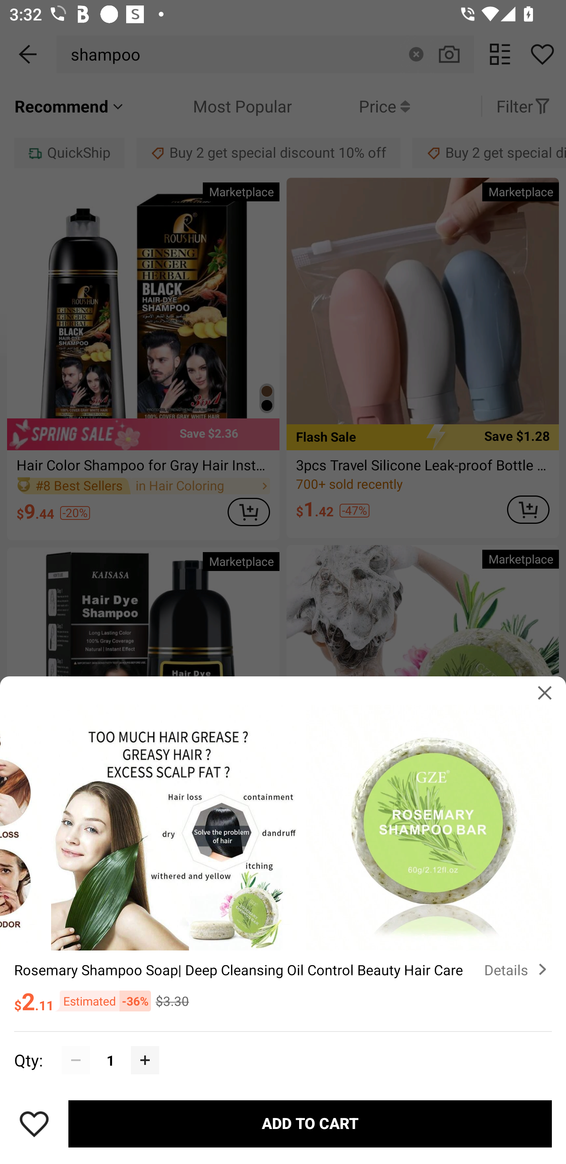 This screenshot has width=566, height=1164. Describe the element at coordinates (310, 1124) in the screenshot. I see `ADD TO CART` at that location.